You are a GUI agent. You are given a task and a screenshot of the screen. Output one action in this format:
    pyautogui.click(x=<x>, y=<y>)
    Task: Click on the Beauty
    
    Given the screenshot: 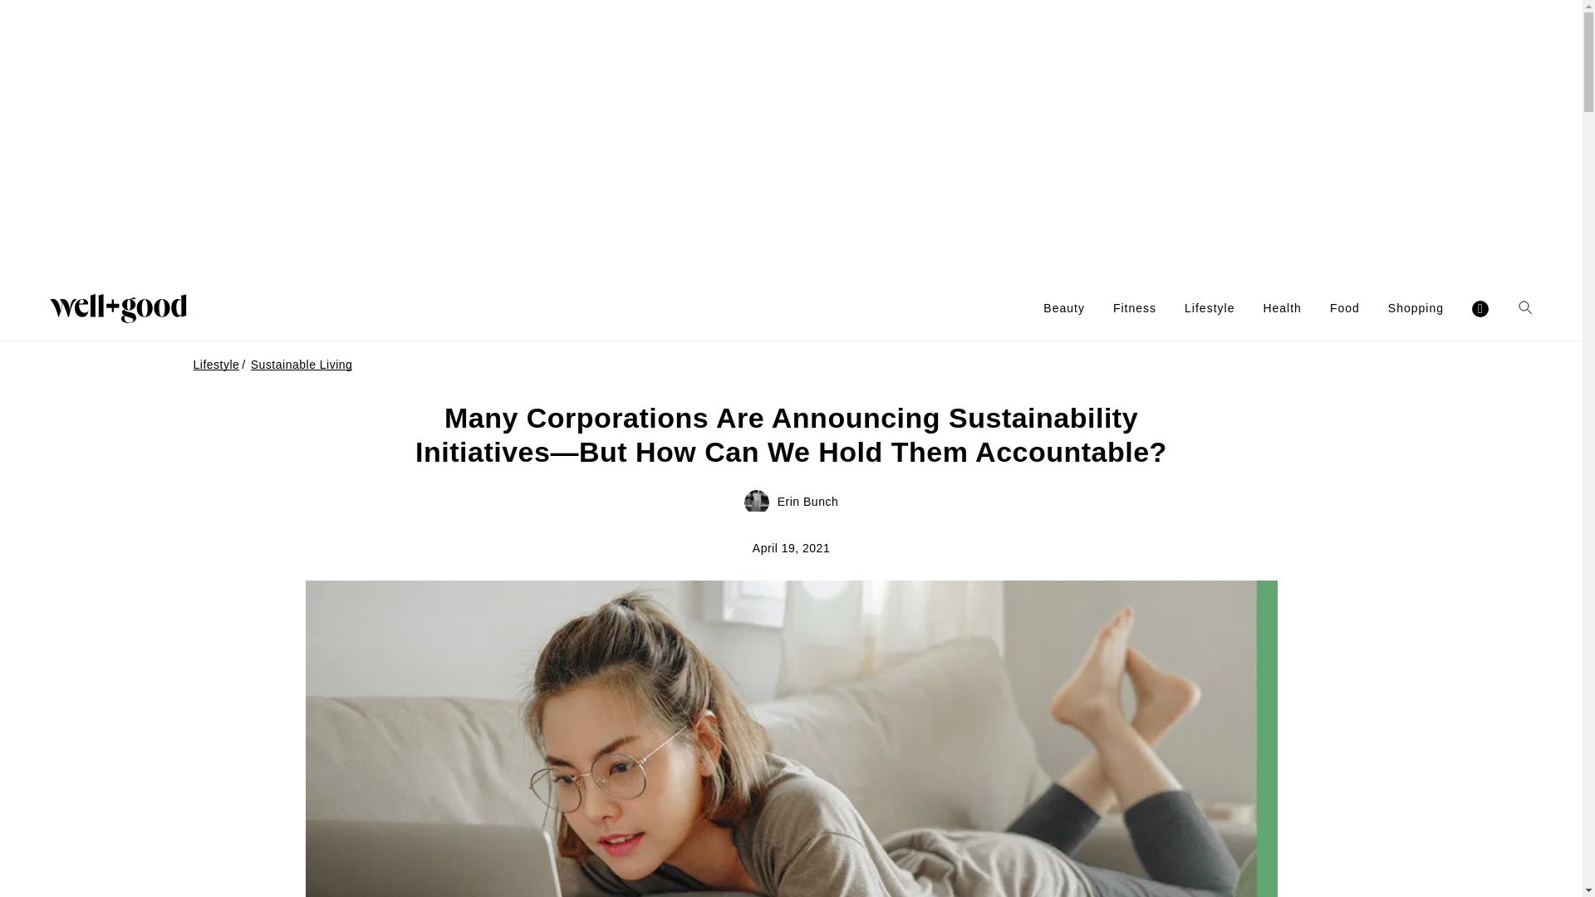 What is the action you would take?
    pyautogui.click(x=1063, y=308)
    